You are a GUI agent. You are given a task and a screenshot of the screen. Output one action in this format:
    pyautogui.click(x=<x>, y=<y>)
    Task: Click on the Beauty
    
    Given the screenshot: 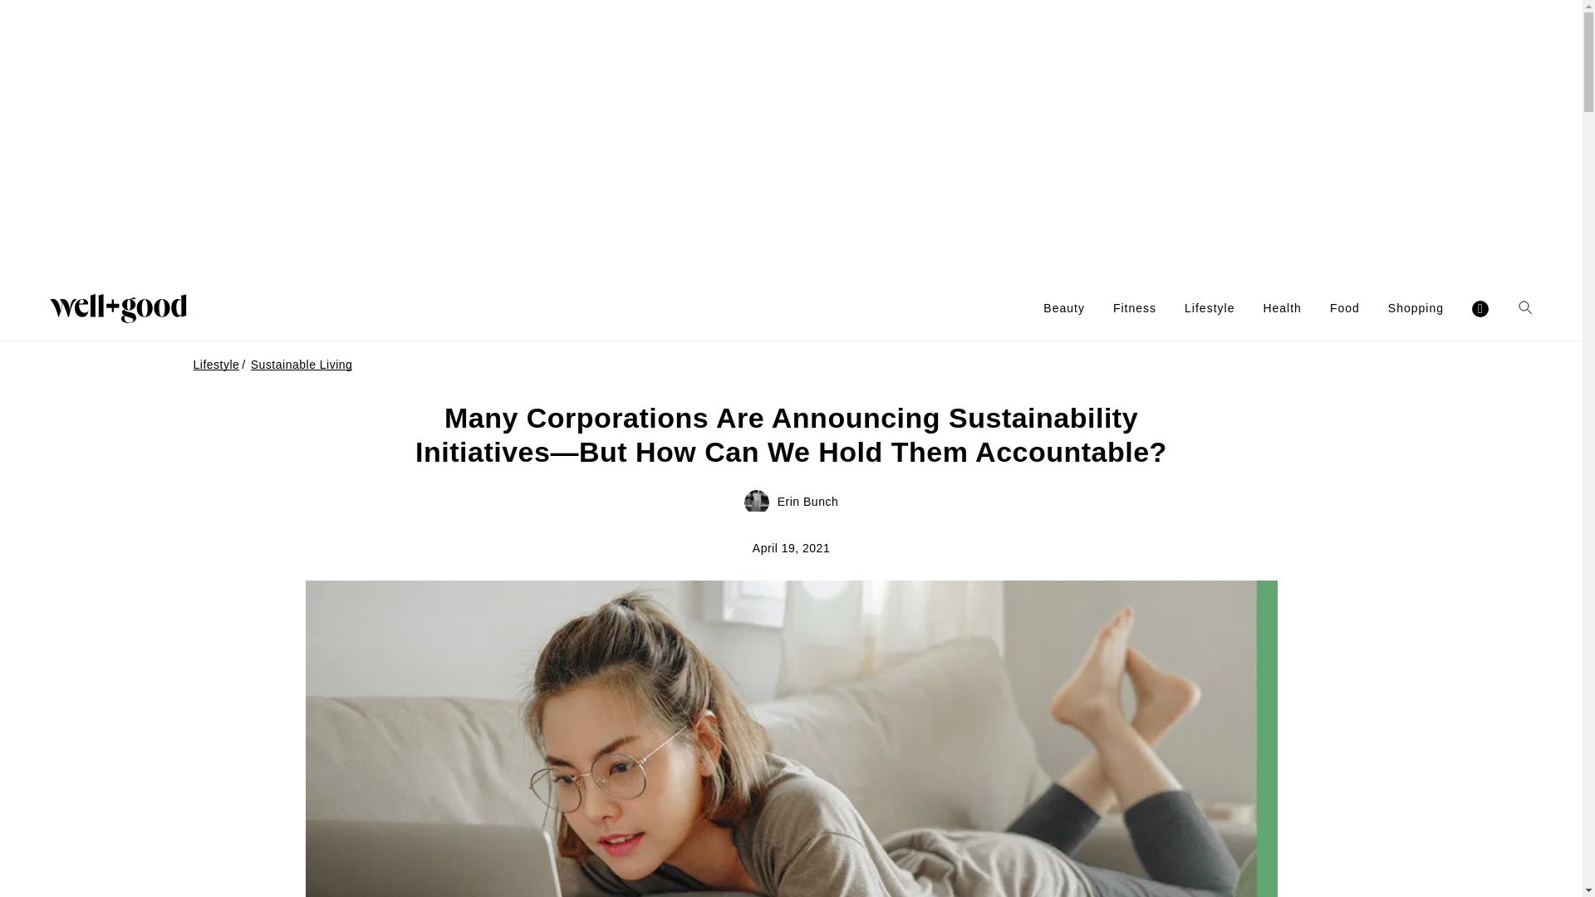 What is the action you would take?
    pyautogui.click(x=1063, y=308)
    